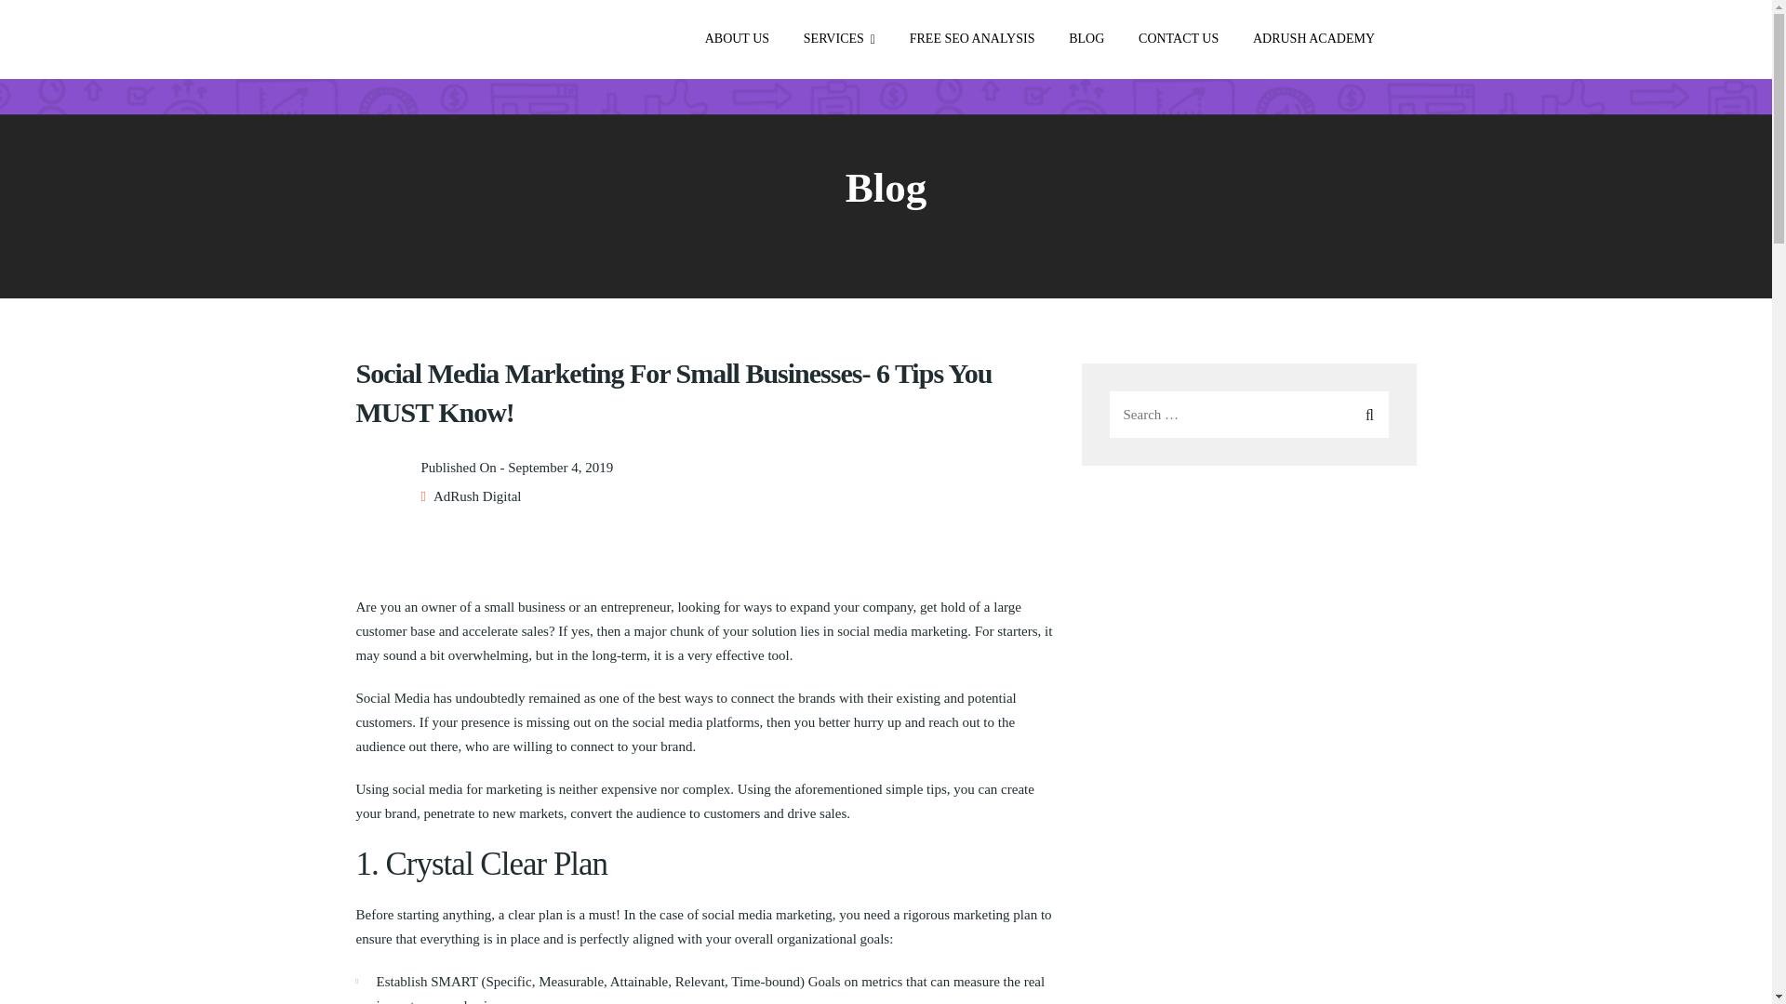 Image resolution: width=1786 pixels, height=1004 pixels. I want to click on ADRUSH ACADEMY, so click(1313, 39).